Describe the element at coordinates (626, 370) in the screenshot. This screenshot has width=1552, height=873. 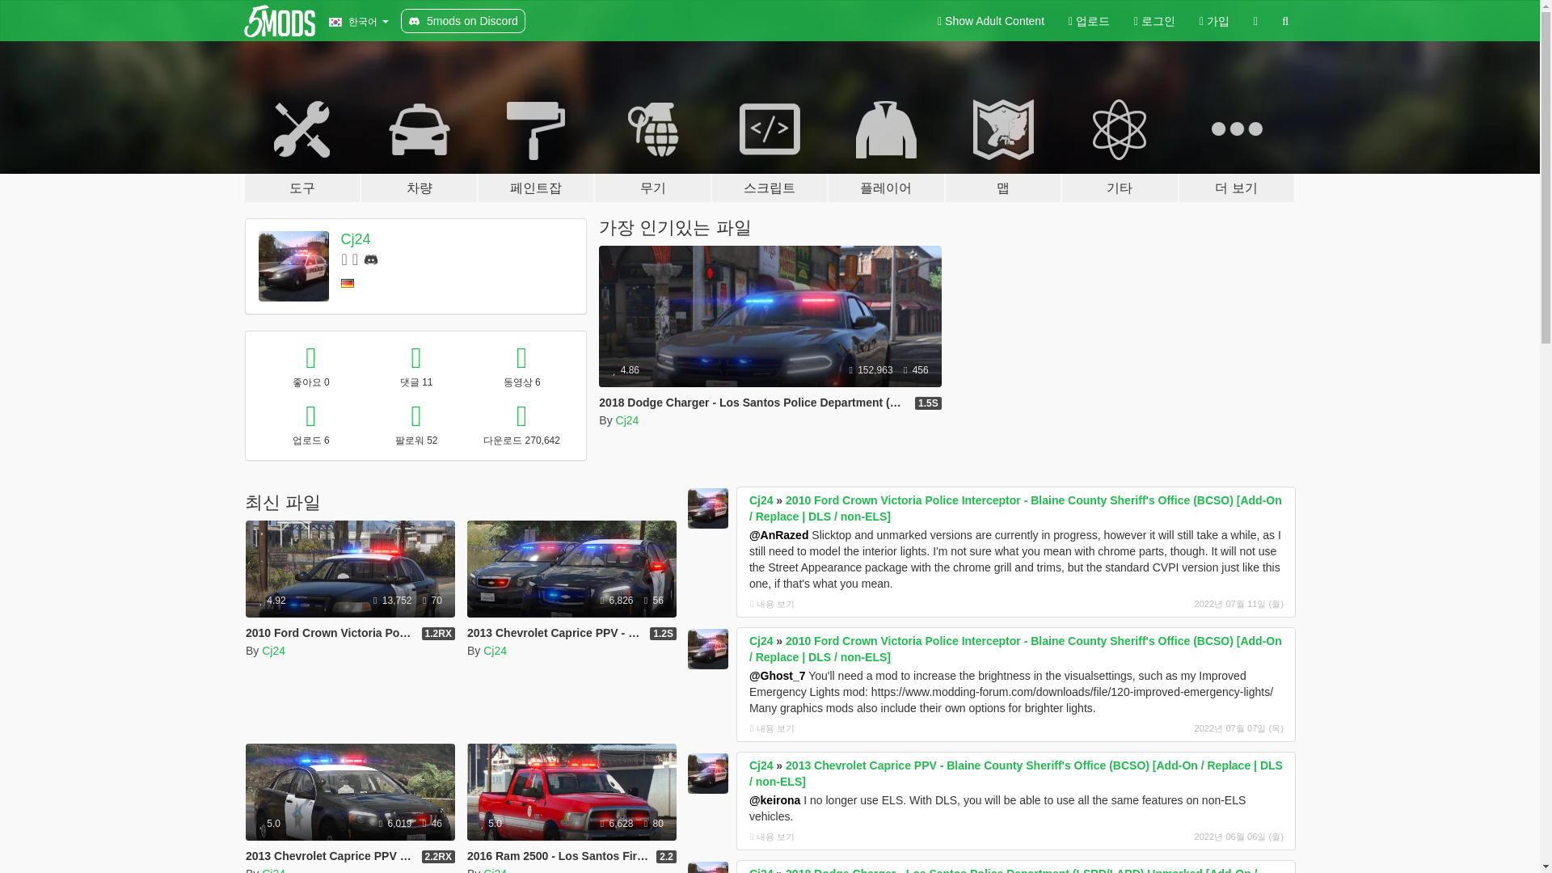
I see `4.86 star rating` at that location.